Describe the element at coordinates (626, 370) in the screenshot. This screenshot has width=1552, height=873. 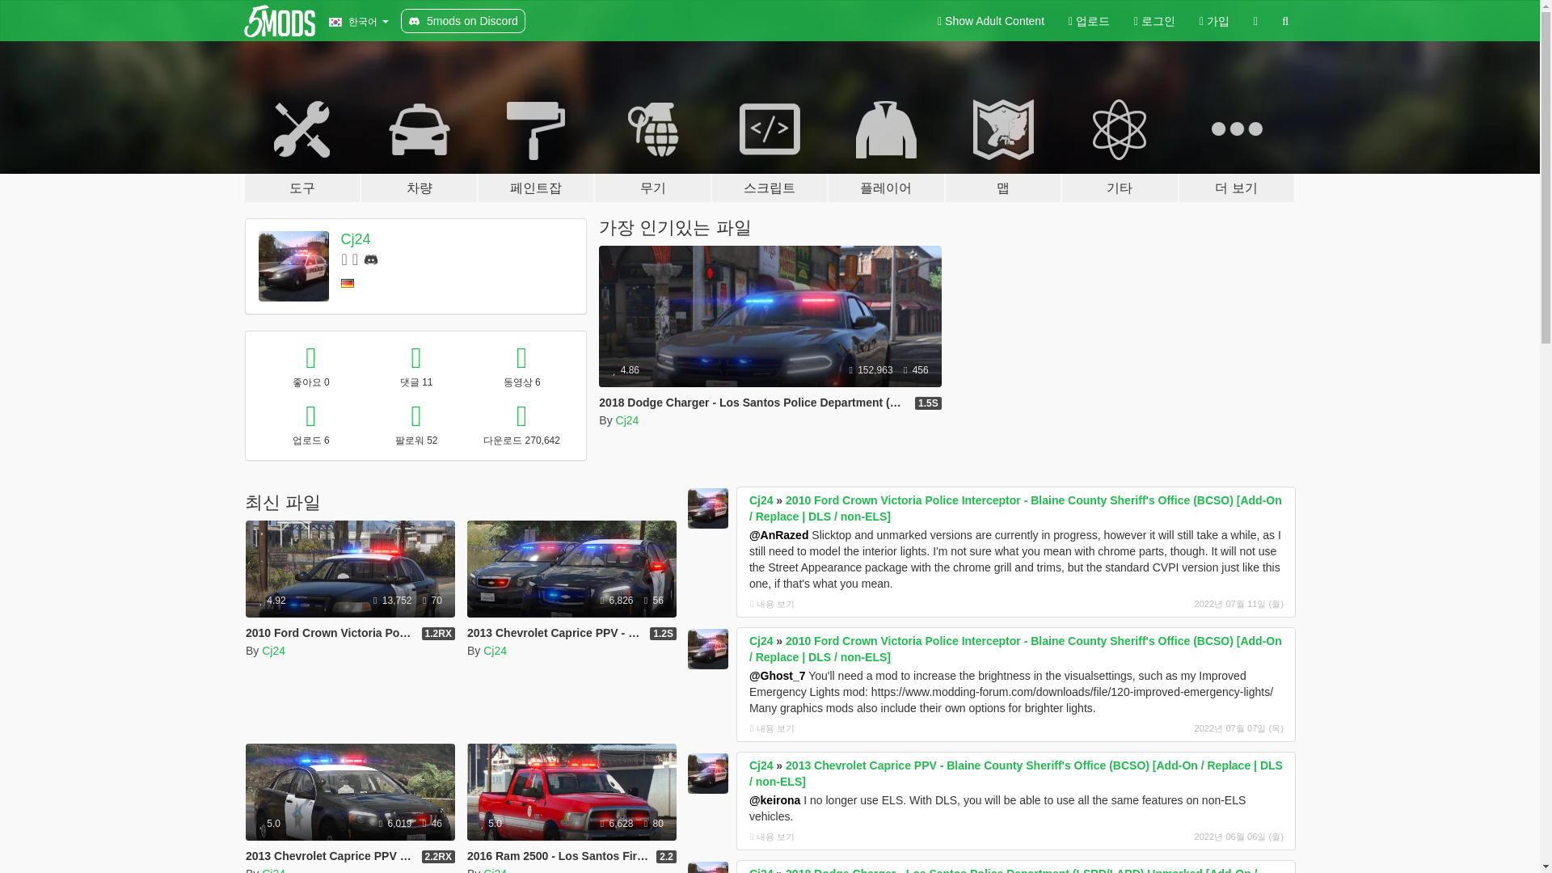
I see `4.86 star rating` at that location.